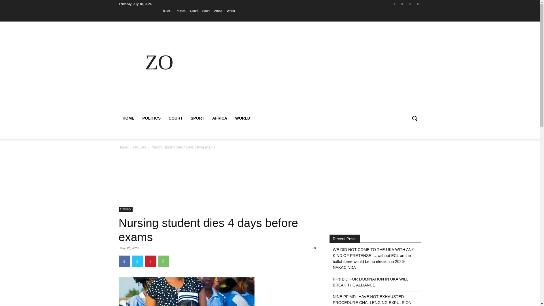 This screenshot has width=544, height=306. What do you see at coordinates (394, 4) in the screenshot?
I see `Instagram` at bounding box center [394, 4].